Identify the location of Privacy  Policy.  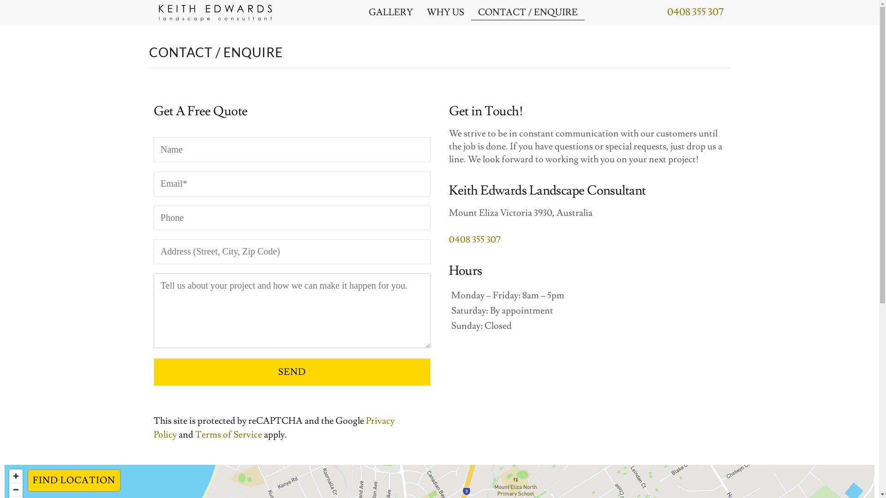
(275, 428).